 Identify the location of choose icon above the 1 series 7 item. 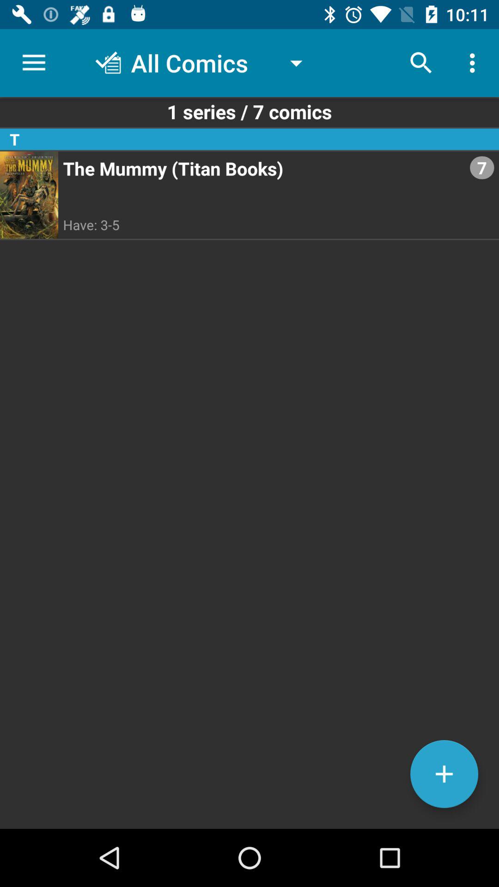
(421, 63).